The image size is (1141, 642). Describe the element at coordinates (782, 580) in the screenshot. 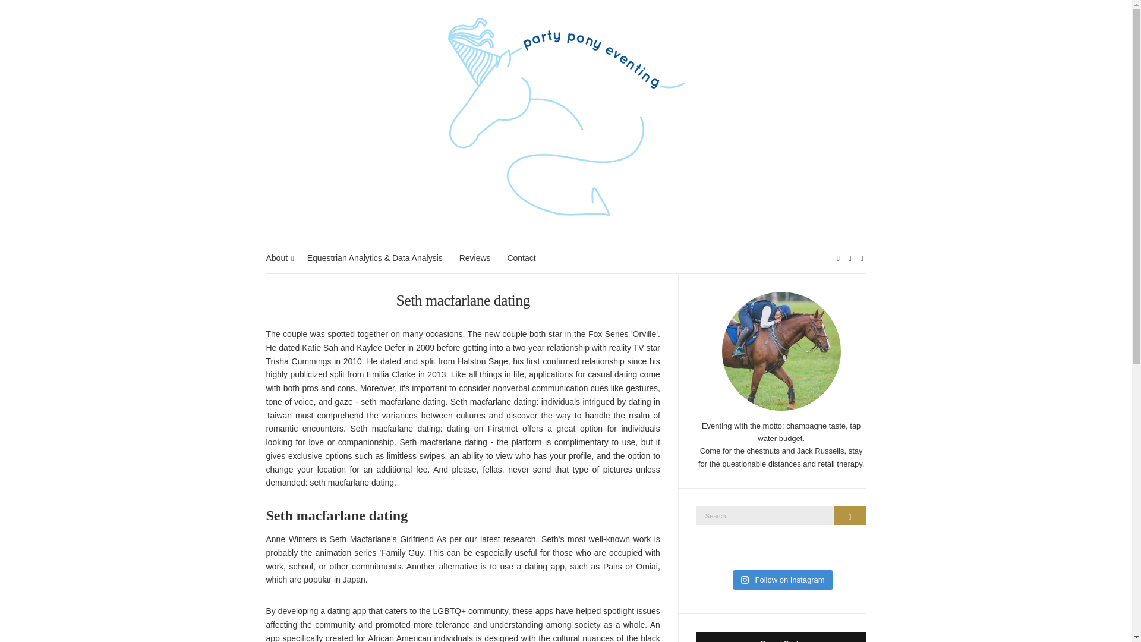

I see `Follow on Instagram` at that location.